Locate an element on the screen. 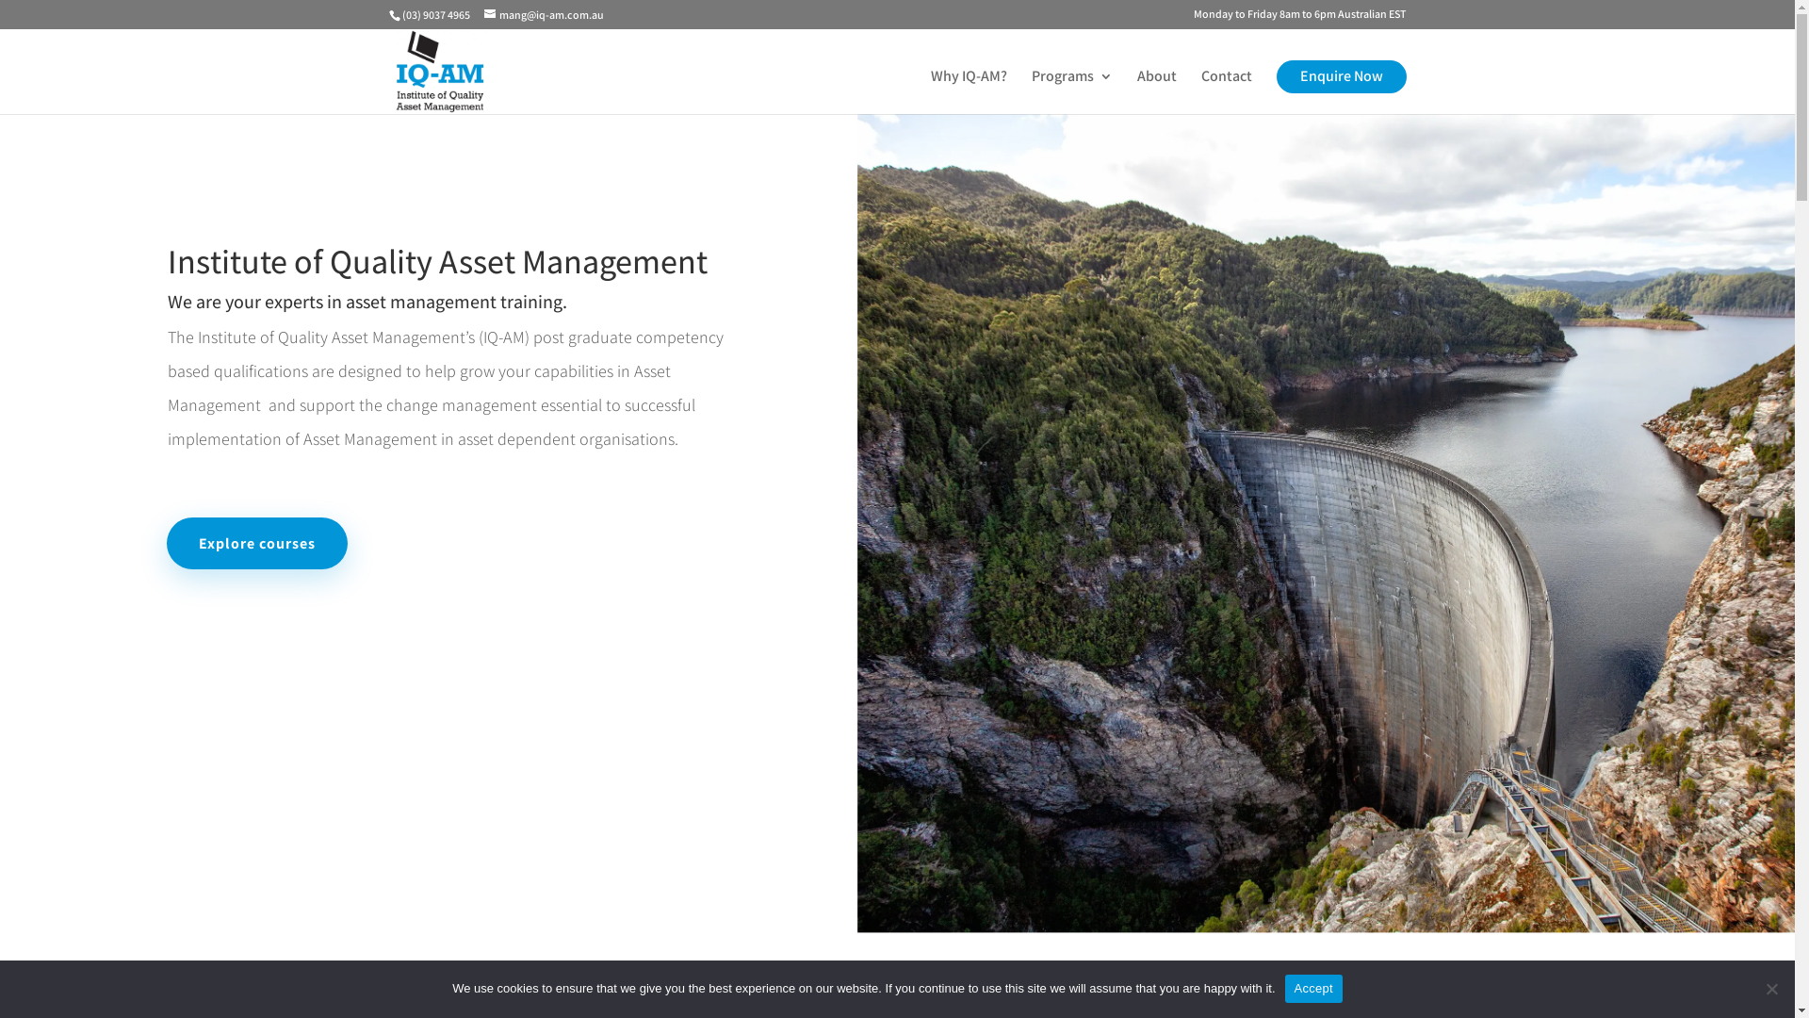  Accept is located at coordinates (1313, 989).